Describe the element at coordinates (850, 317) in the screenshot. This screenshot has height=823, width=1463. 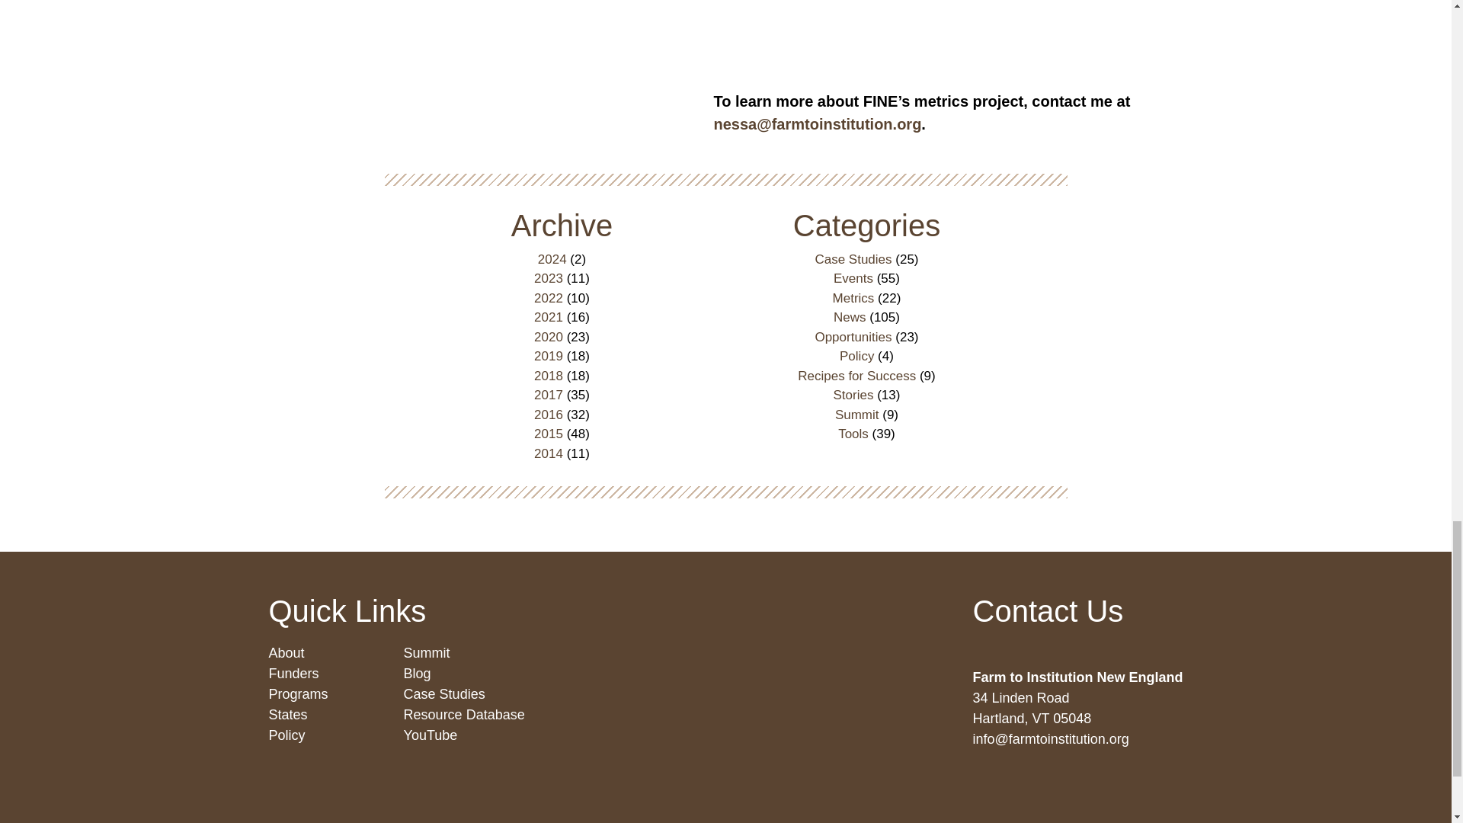
I see `News` at that location.